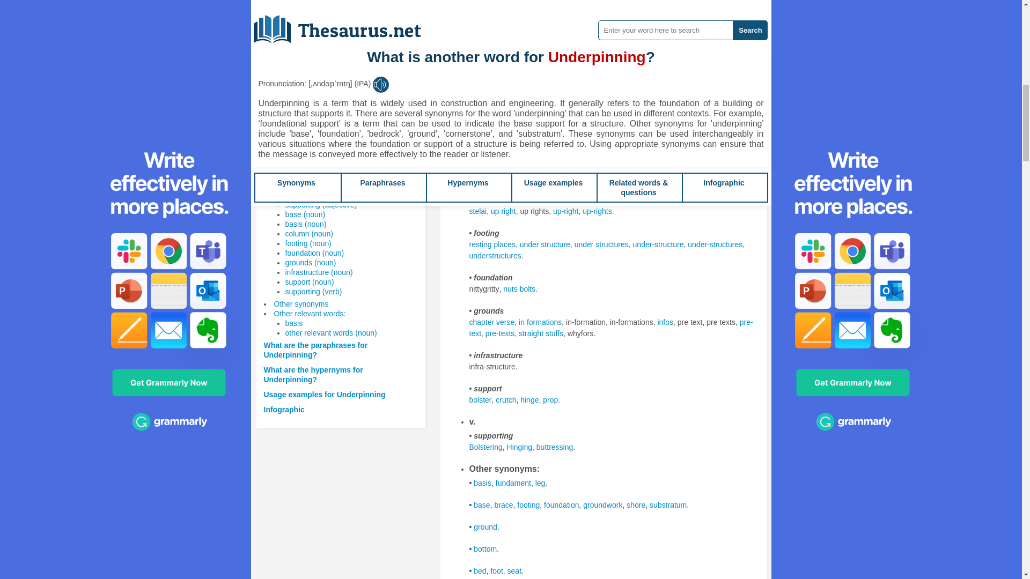 The height and width of the screenshot is (579, 1030). I want to click on Synonyms for Underpinning, so click(550, 20).